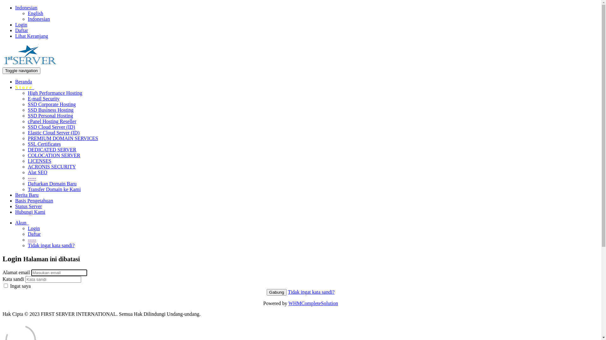 The height and width of the screenshot is (340, 606). I want to click on Indonesian, so click(39, 19).